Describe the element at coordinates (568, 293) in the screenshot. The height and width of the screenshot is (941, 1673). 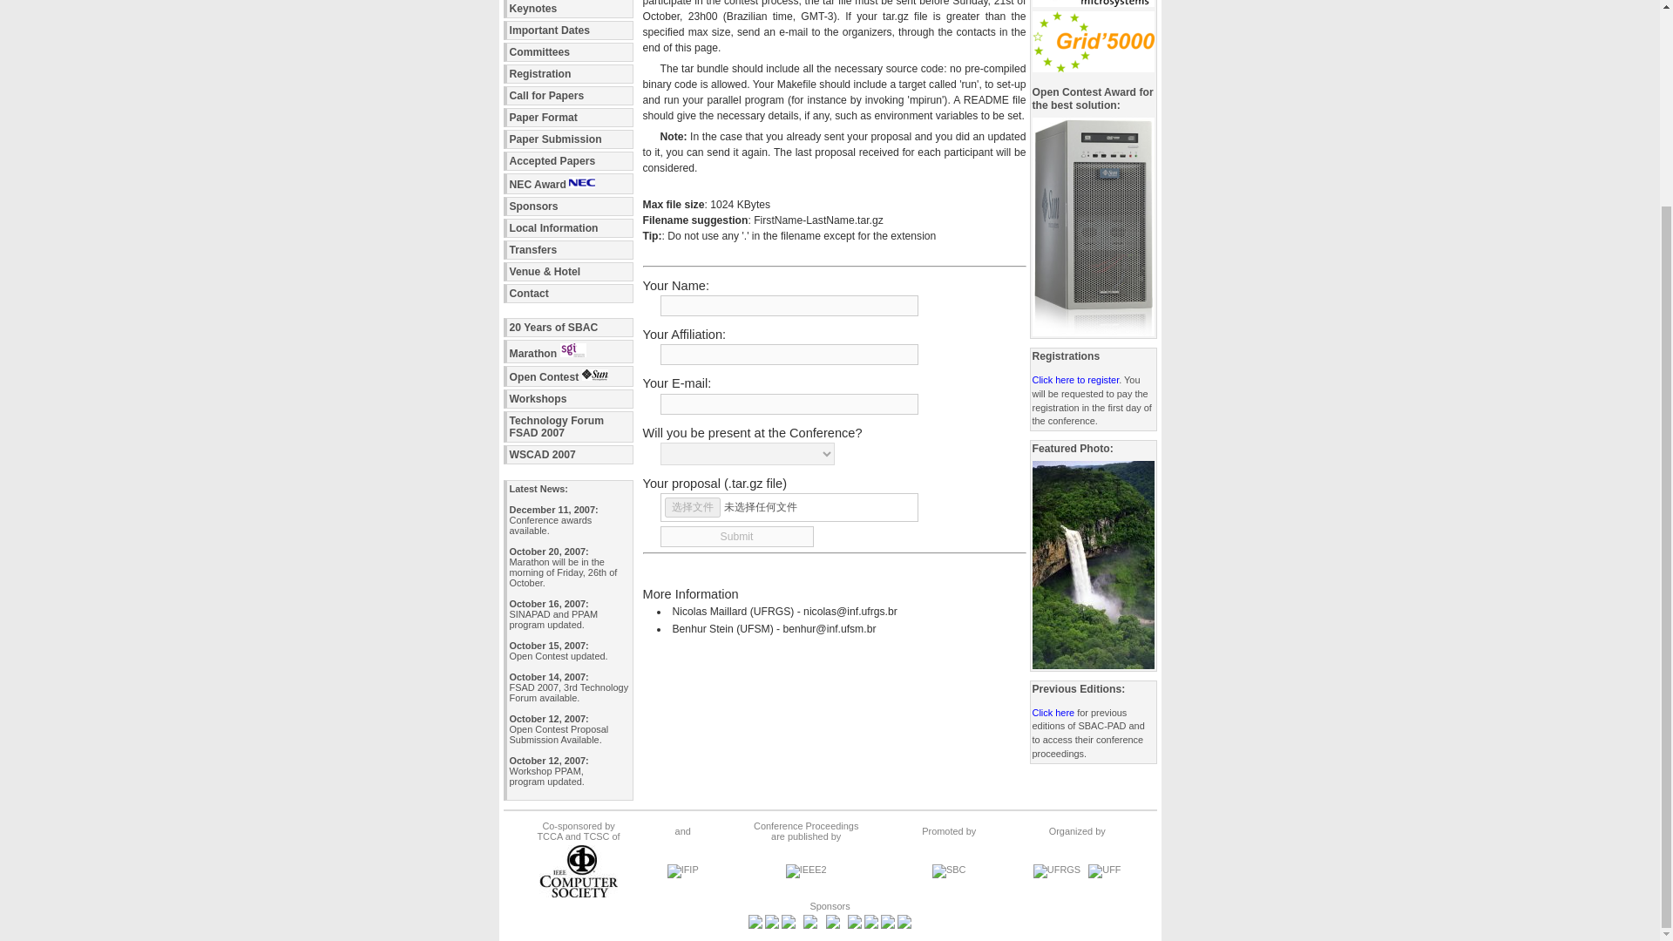
I see `Contact` at that location.